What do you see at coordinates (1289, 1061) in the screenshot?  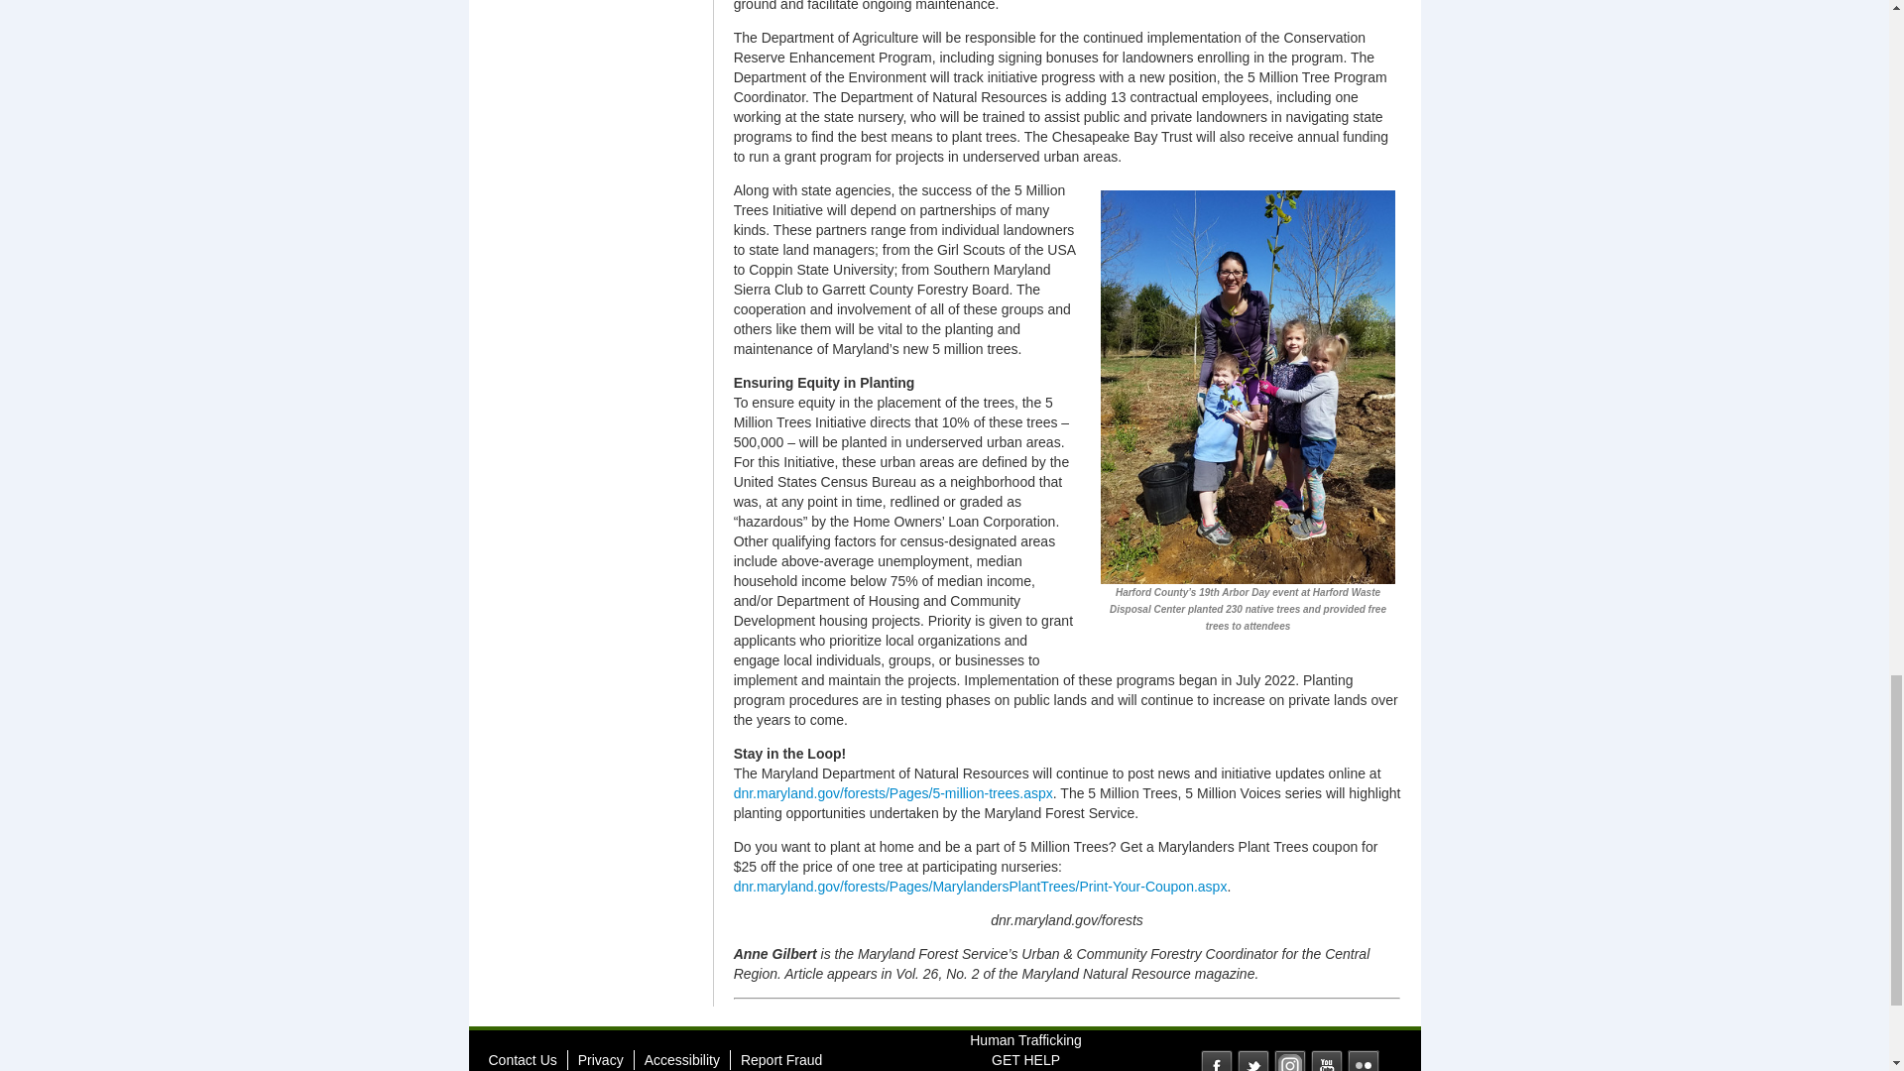 I see `Instagram` at bounding box center [1289, 1061].